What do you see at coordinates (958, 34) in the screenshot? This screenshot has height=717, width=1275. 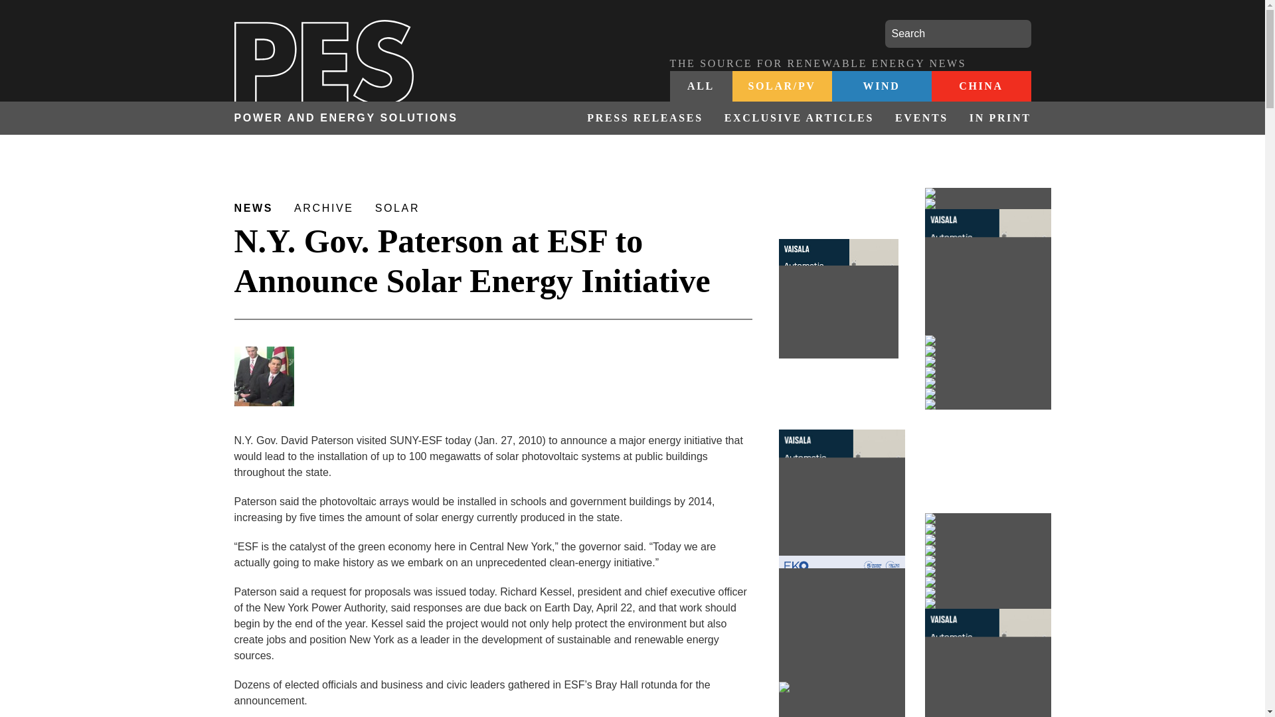 I see `Search for:` at bounding box center [958, 34].